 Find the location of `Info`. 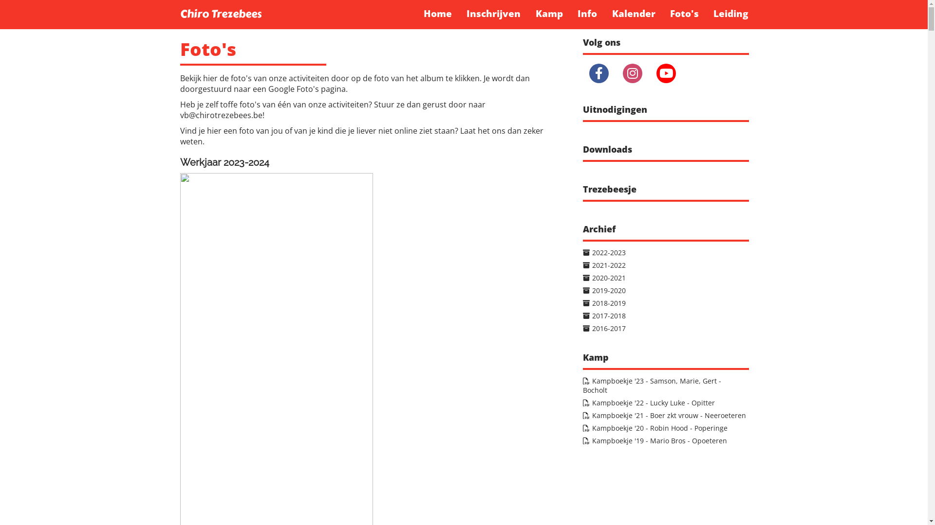

Info is located at coordinates (587, 14).